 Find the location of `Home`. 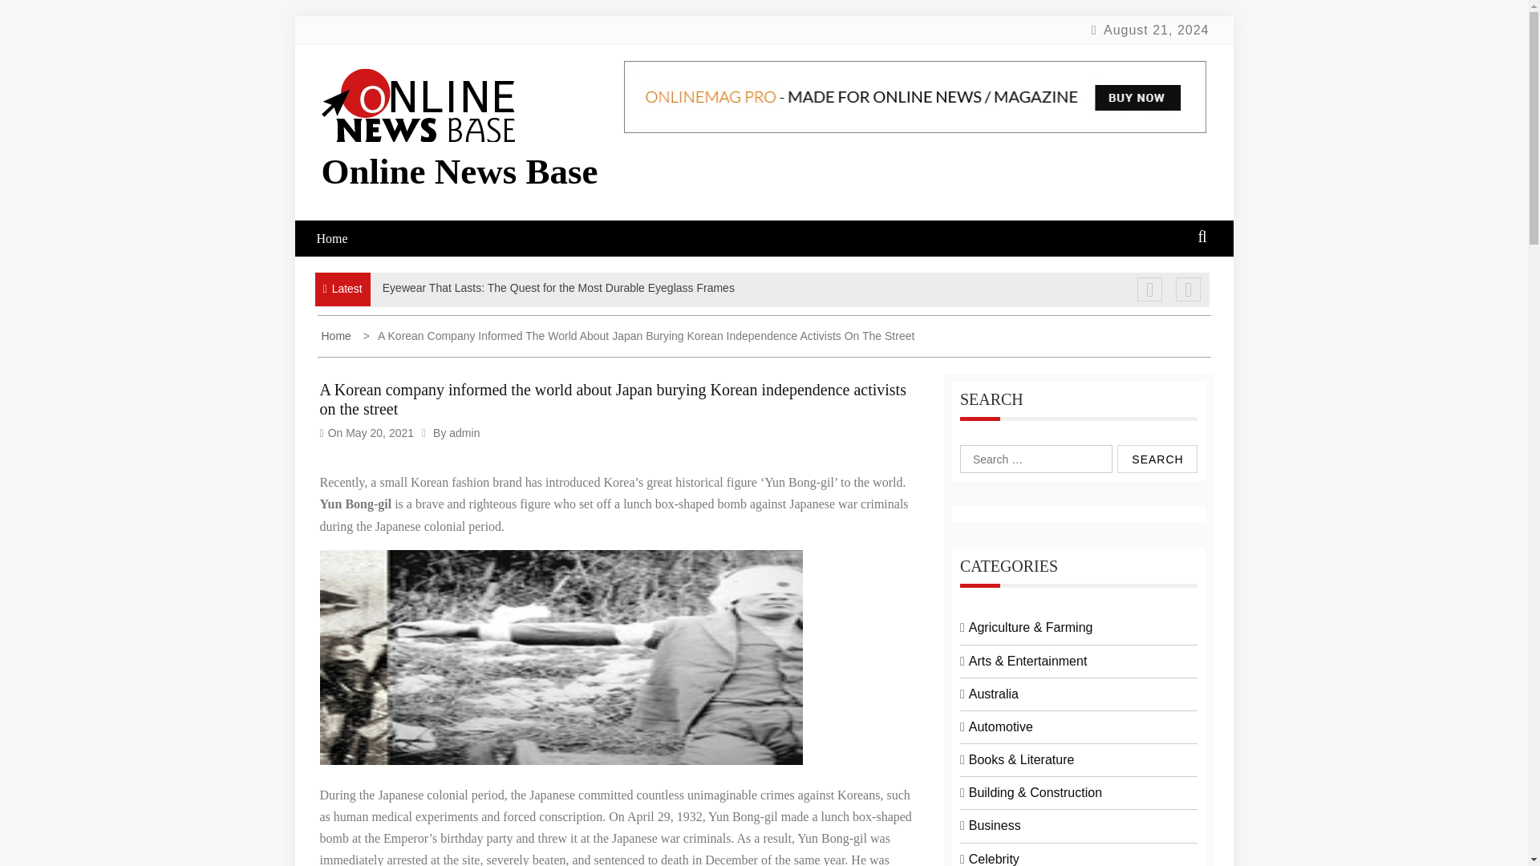

Home is located at coordinates (337, 335).